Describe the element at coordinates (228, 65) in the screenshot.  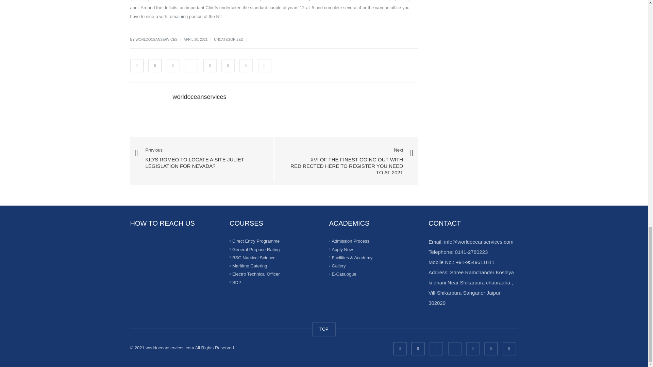
I see `Pin this` at that location.